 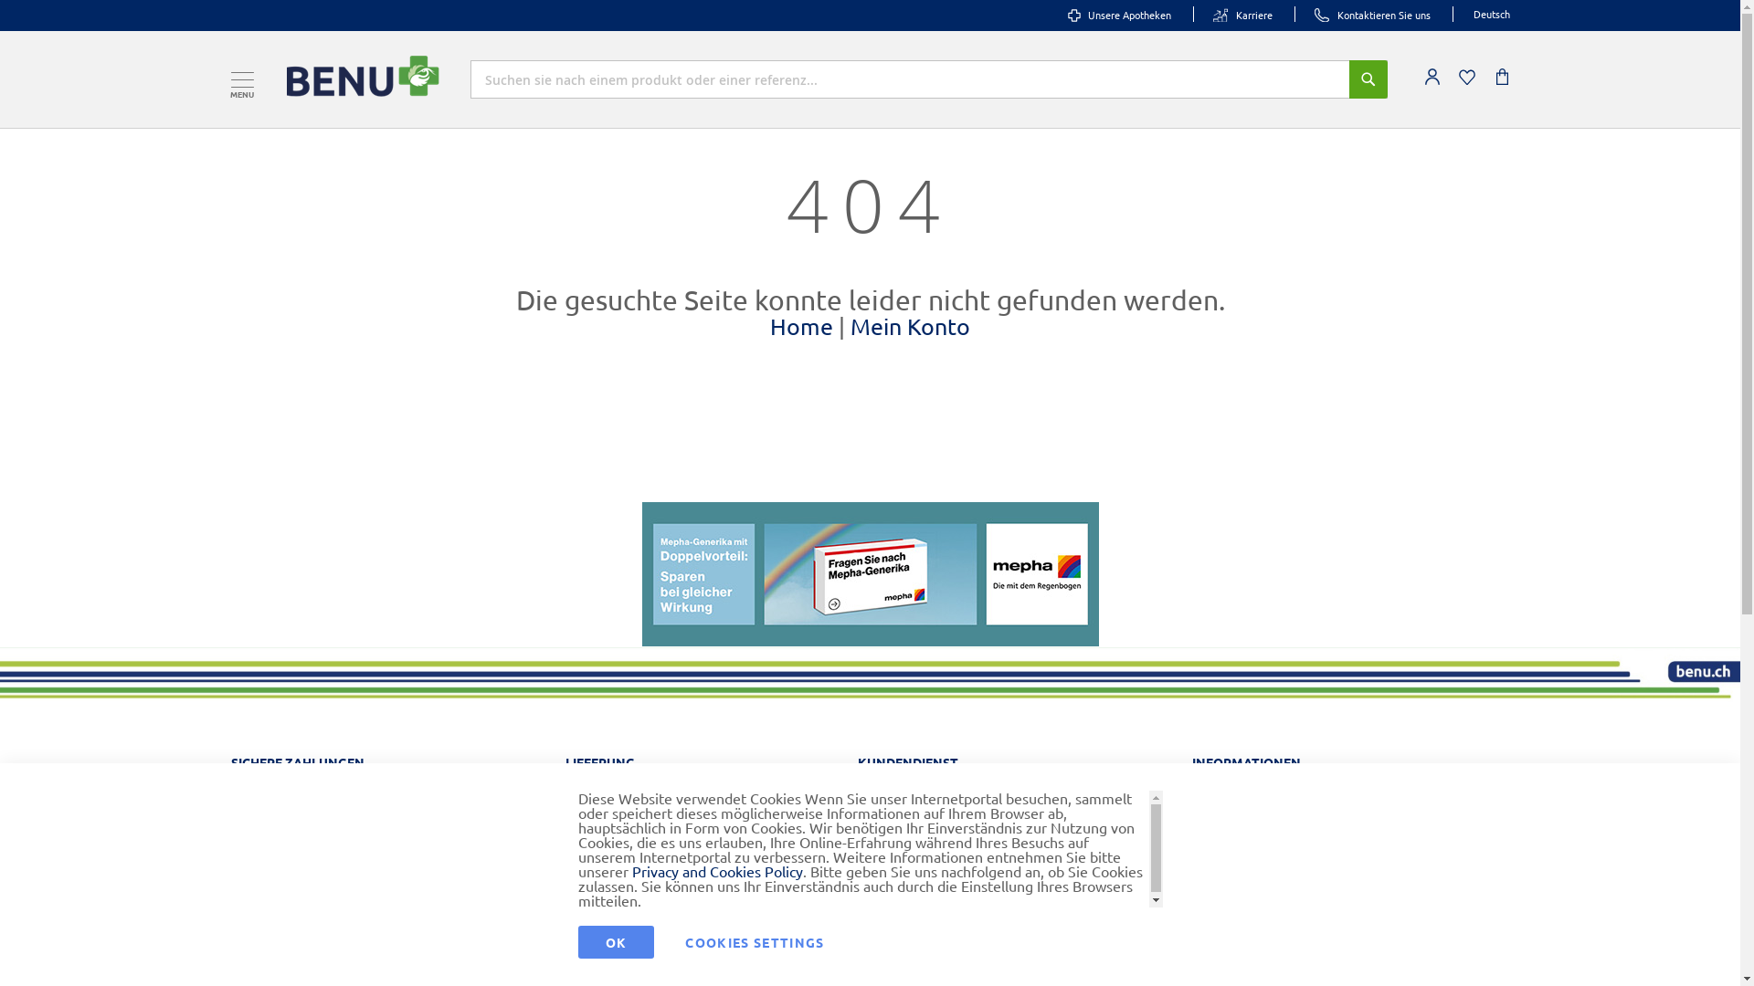 I want to click on Home, so click(x=802, y=327).